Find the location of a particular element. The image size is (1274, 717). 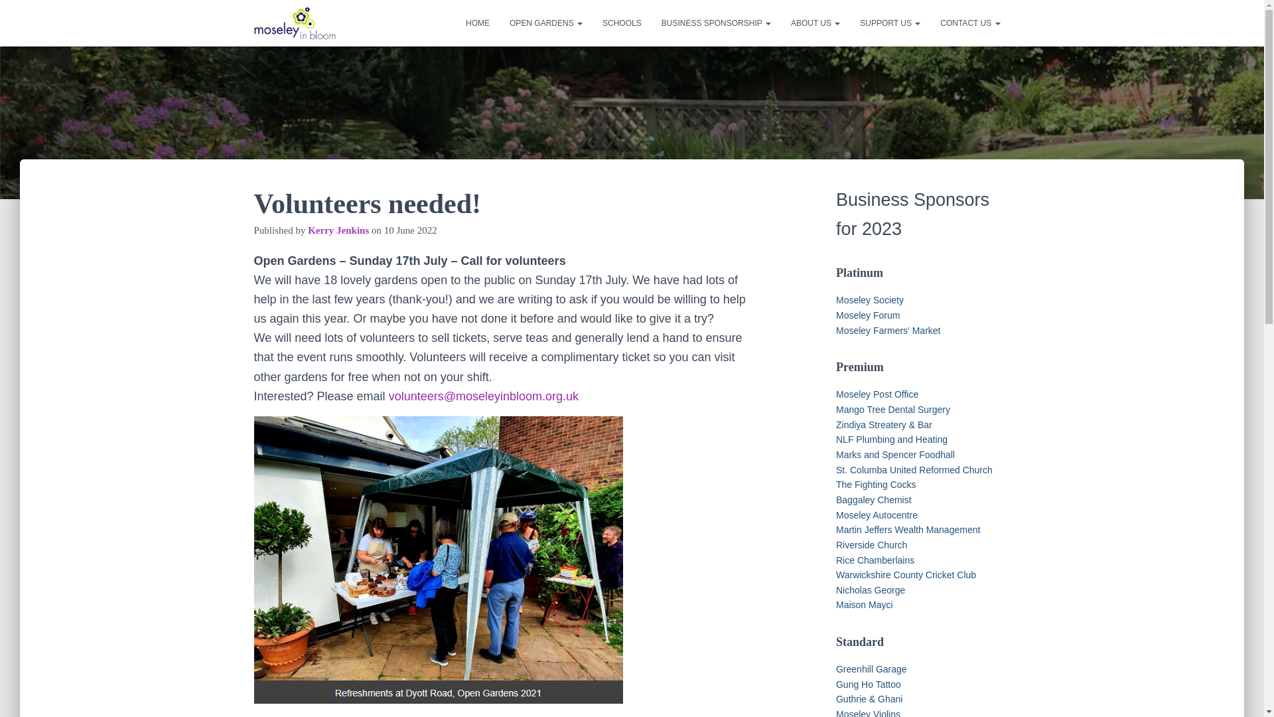

NLF Plumbing and Heating is located at coordinates (892, 439).